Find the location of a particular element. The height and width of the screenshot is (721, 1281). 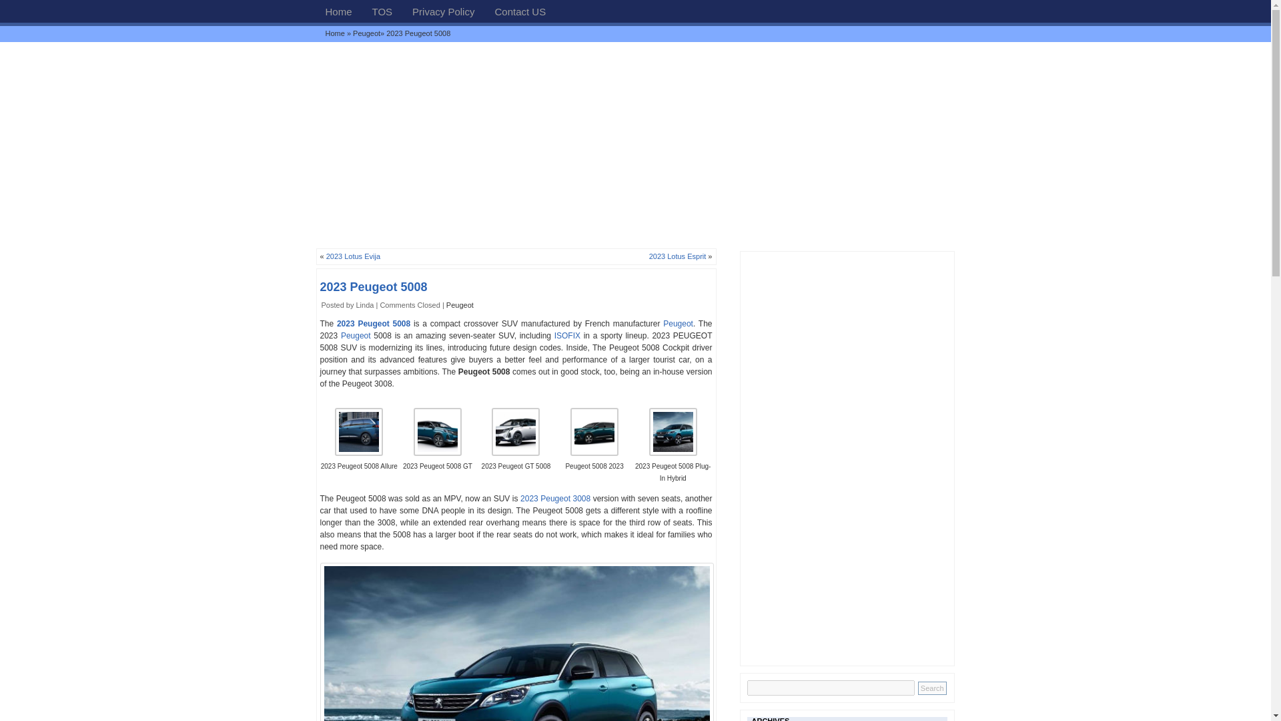

Peugeot is located at coordinates (356, 335).